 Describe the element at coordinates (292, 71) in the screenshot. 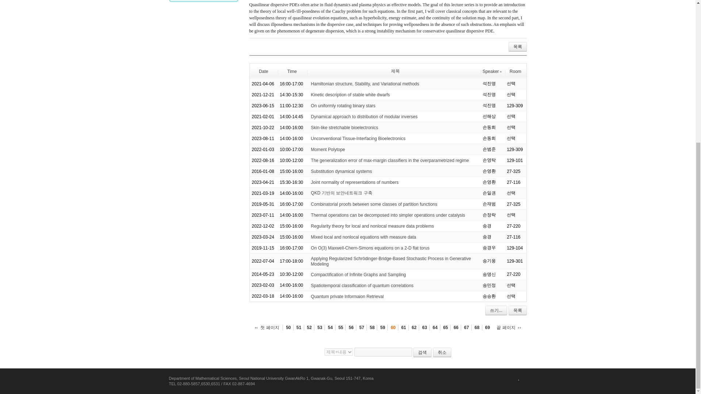

I see `Time` at that location.